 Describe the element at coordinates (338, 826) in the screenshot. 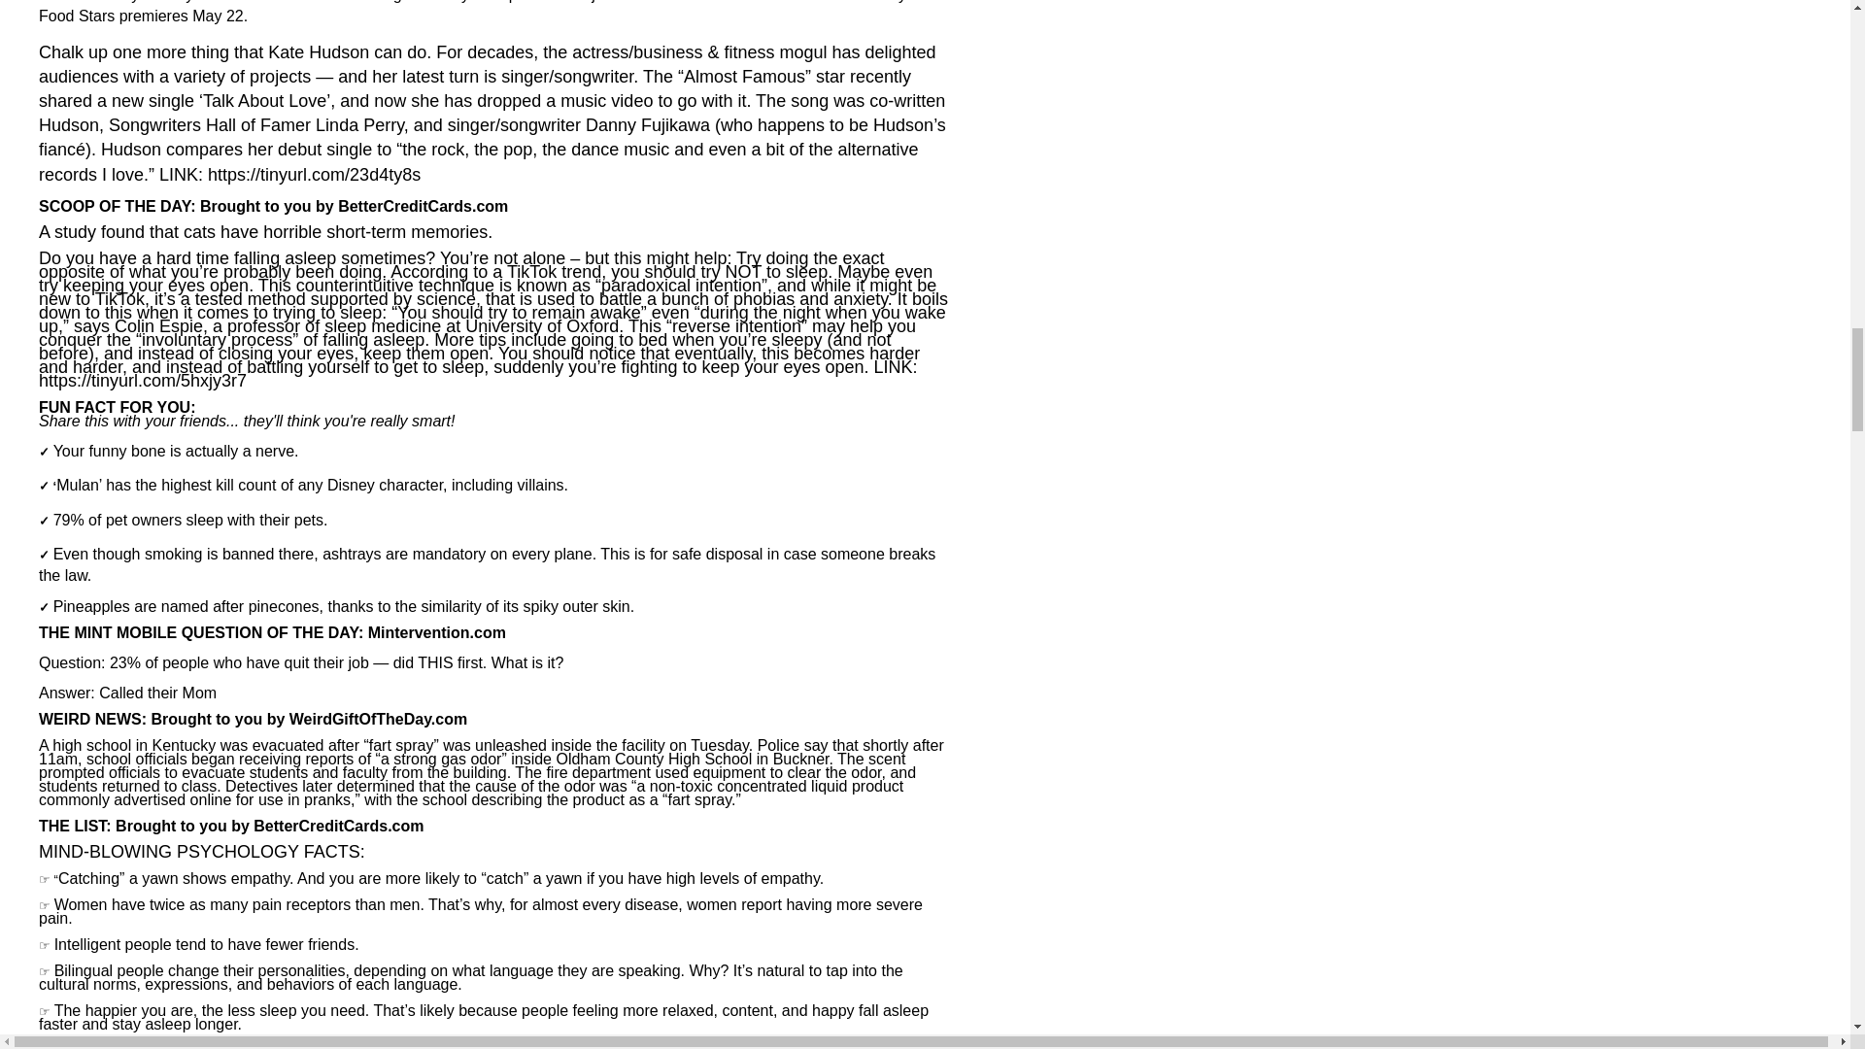

I see `BetterCreditCards.com` at that location.